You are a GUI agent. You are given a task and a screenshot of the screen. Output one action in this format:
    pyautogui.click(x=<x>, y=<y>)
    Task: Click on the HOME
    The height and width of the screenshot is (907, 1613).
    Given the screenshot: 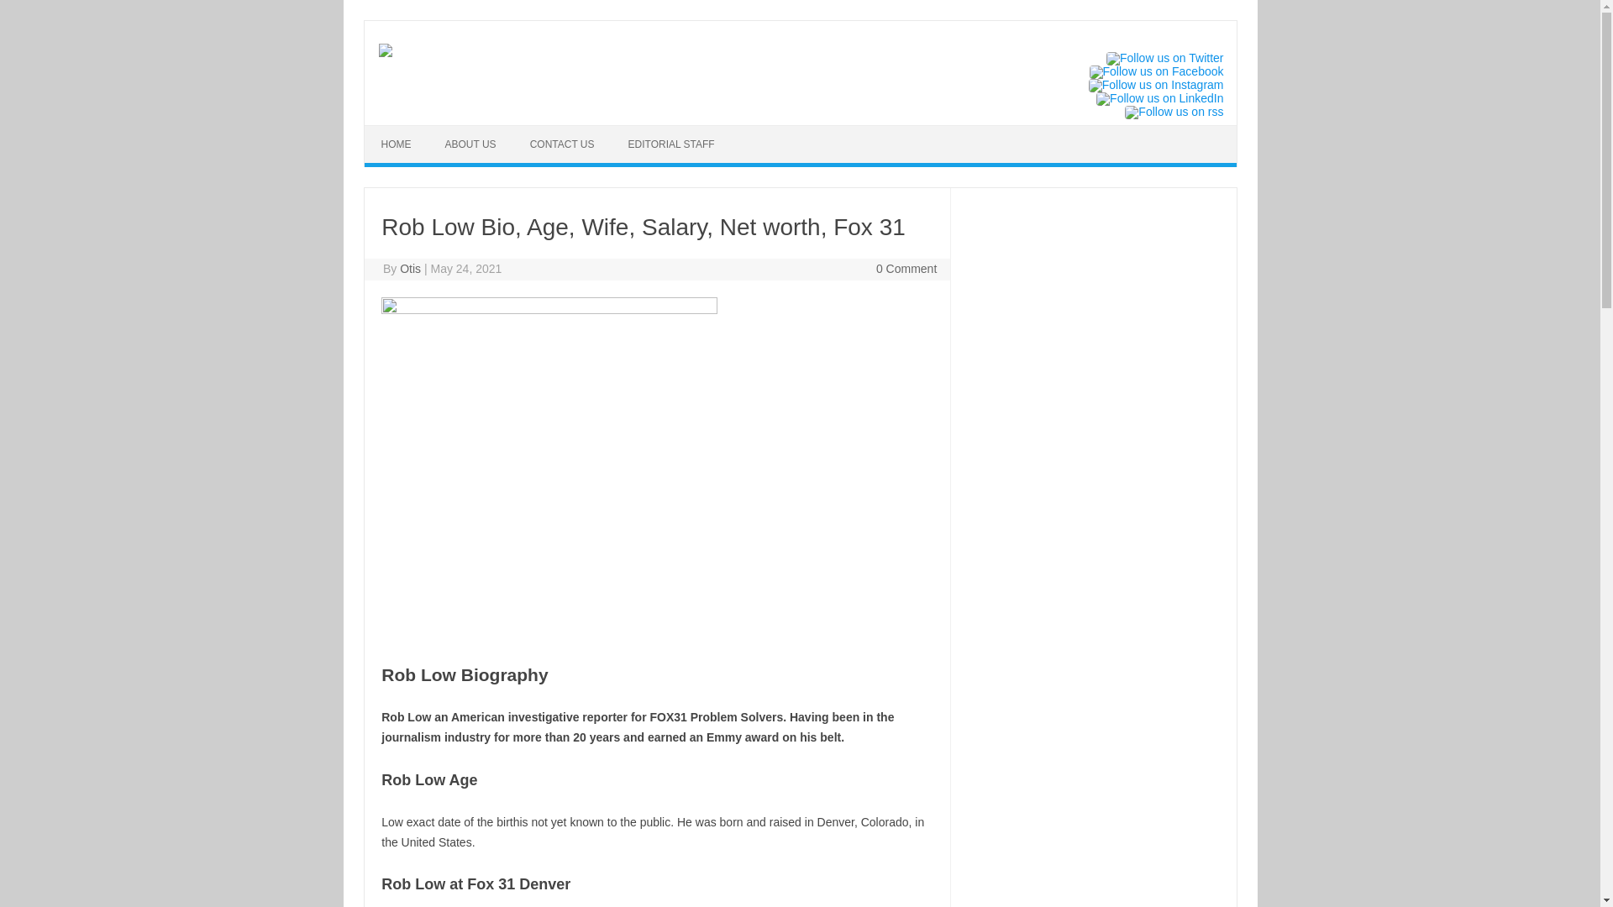 What is the action you would take?
    pyautogui.click(x=397, y=144)
    